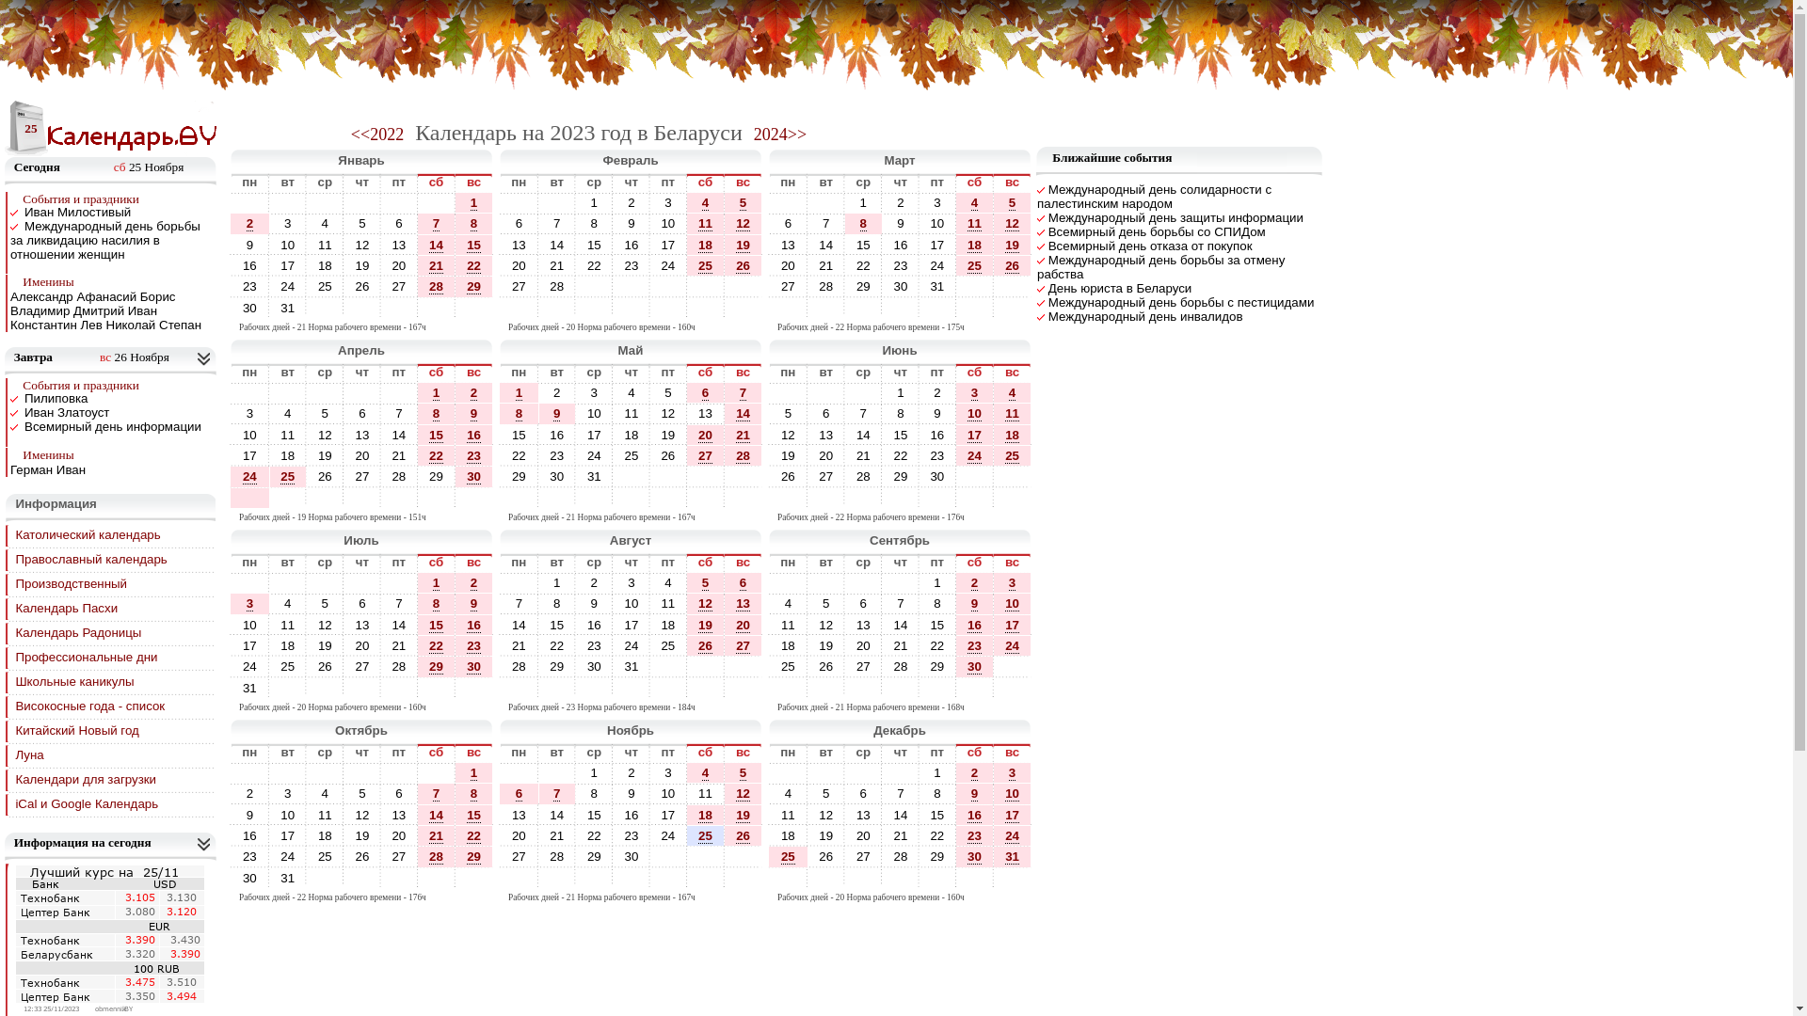 The height and width of the screenshot is (1016, 1807). Describe the element at coordinates (826, 815) in the screenshot. I see `12` at that location.